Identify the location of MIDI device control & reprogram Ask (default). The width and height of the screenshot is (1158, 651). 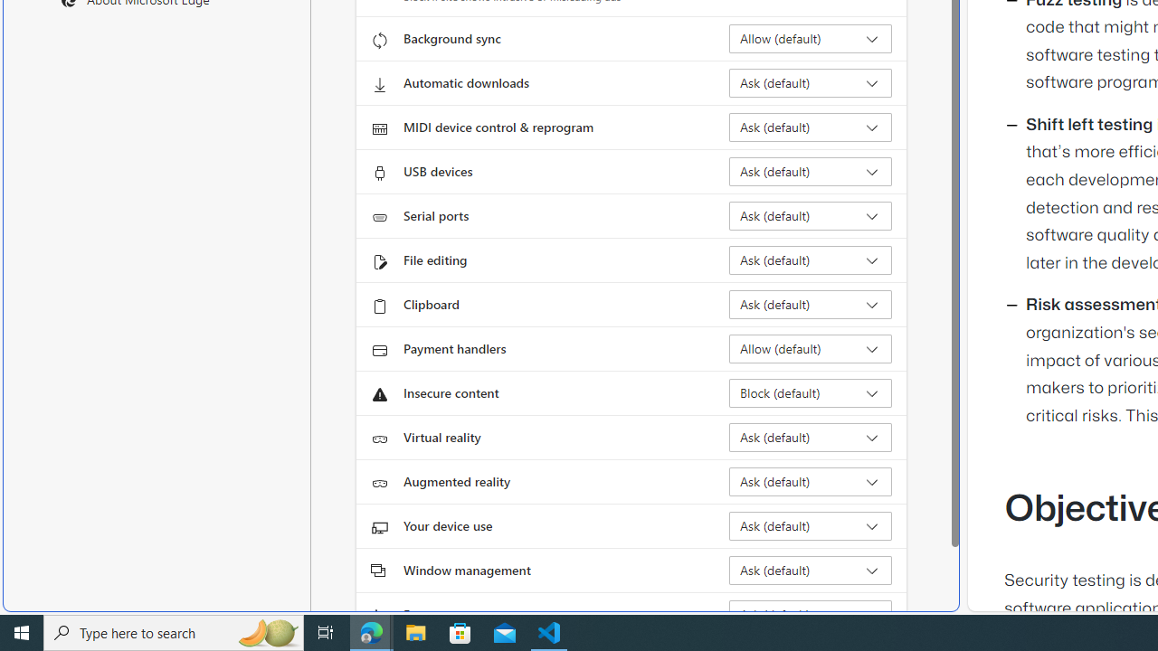
(811, 127).